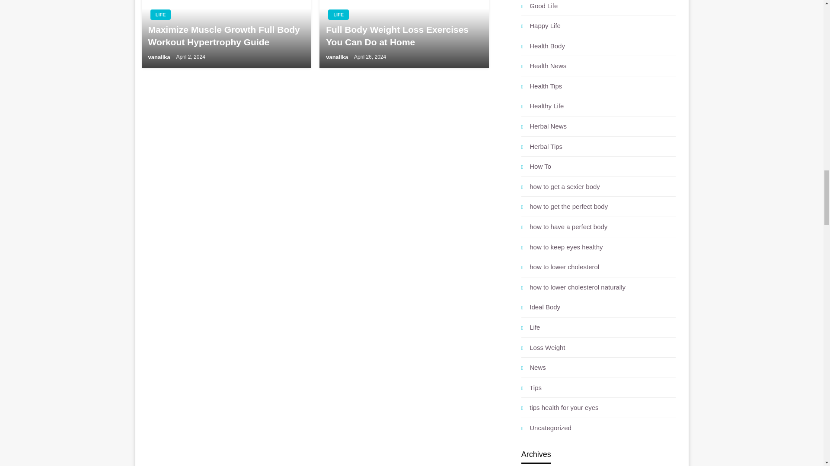  What do you see at coordinates (227, 34) in the screenshot?
I see `Maximize Muscle Growth Full Body Workout Hypertrophy Guide` at bounding box center [227, 34].